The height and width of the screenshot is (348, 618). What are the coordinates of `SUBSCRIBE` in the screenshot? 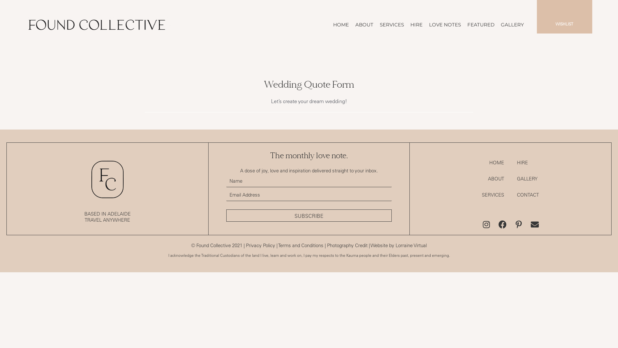 It's located at (309, 216).